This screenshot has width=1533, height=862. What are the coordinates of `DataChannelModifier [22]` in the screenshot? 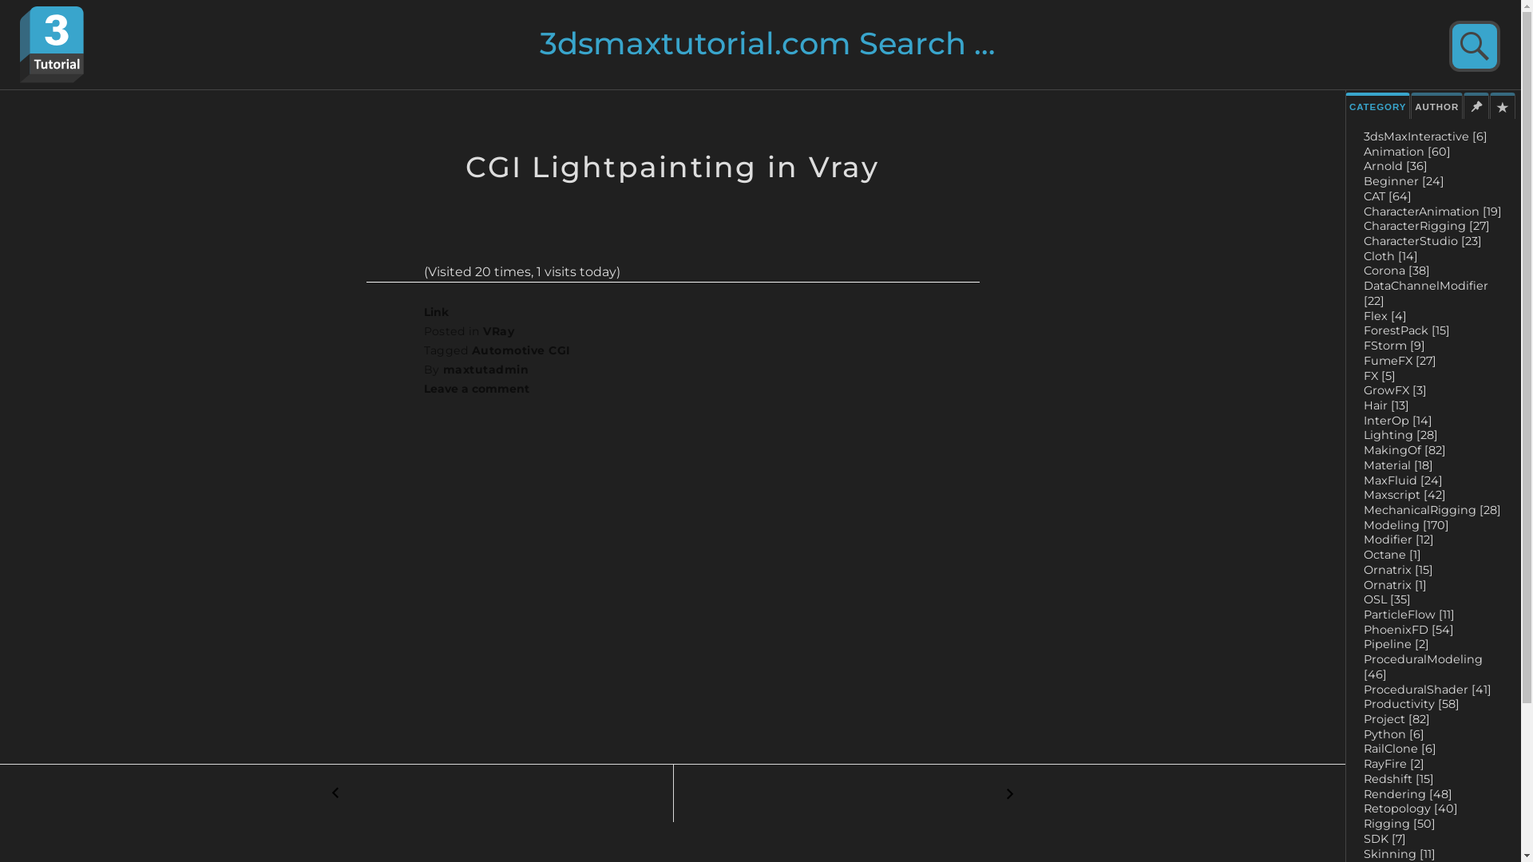 It's located at (1426, 294).